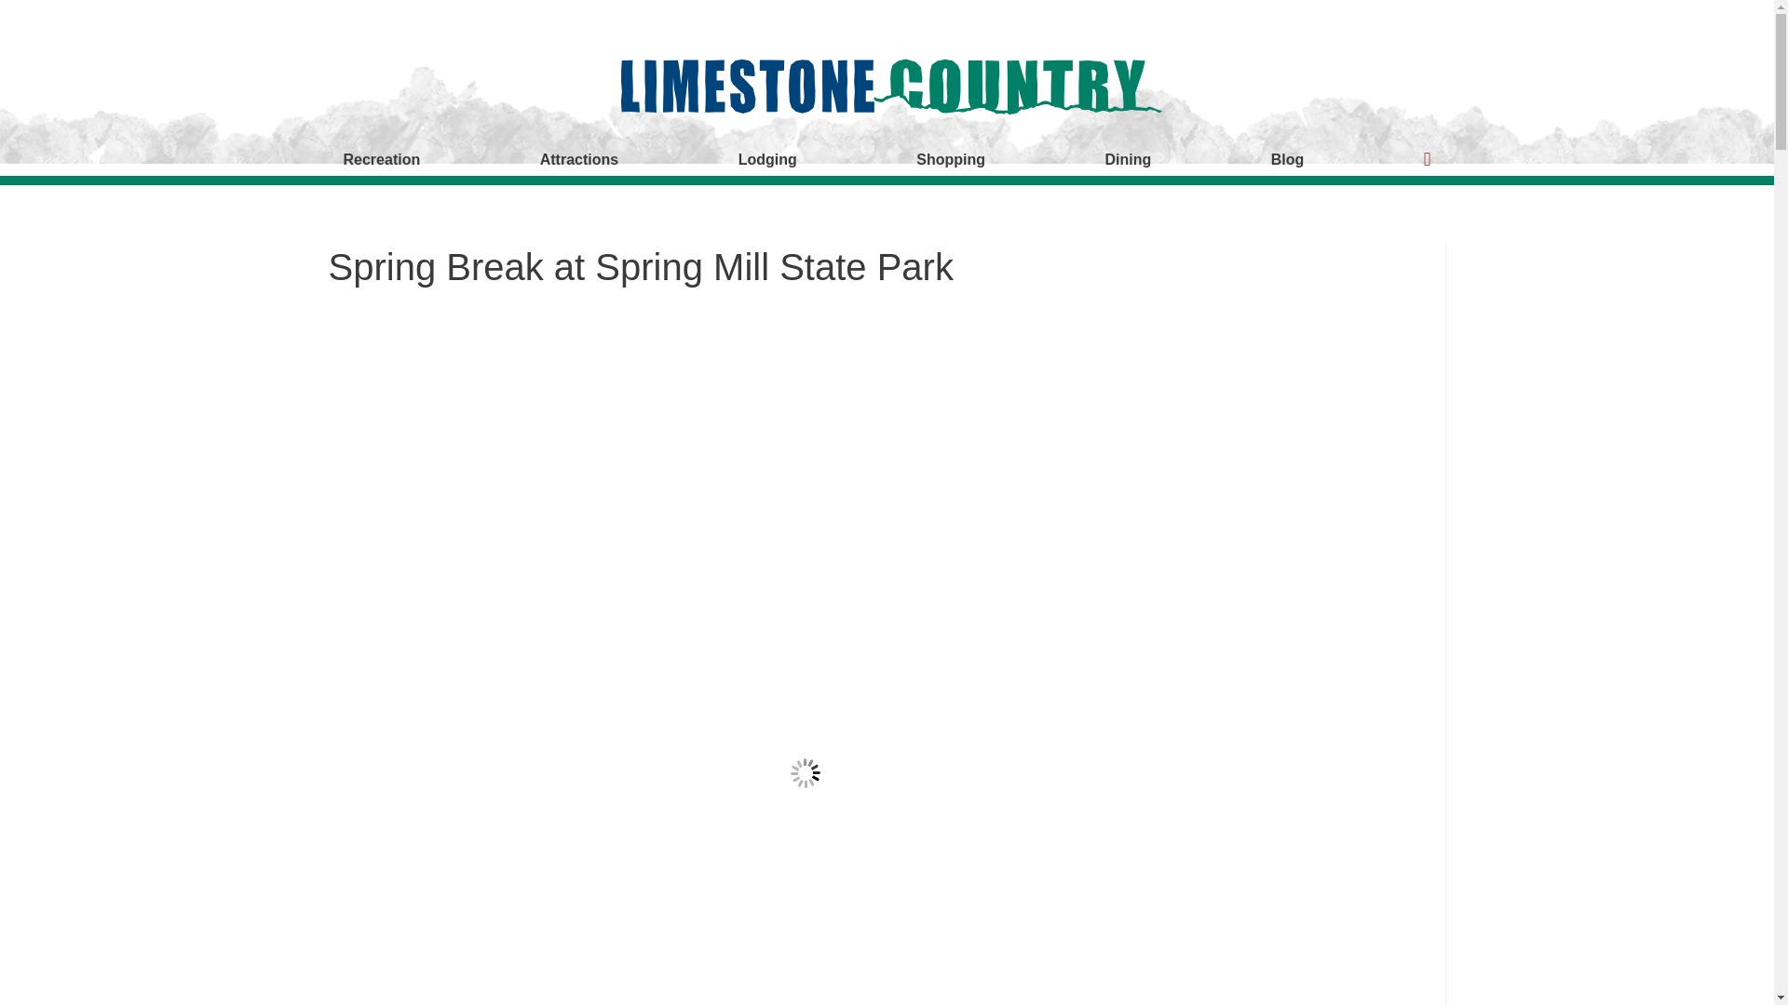  Describe the element at coordinates (640, 266) in the screenshot. I see `Spring Break at Spring Mill State Park` at that location.